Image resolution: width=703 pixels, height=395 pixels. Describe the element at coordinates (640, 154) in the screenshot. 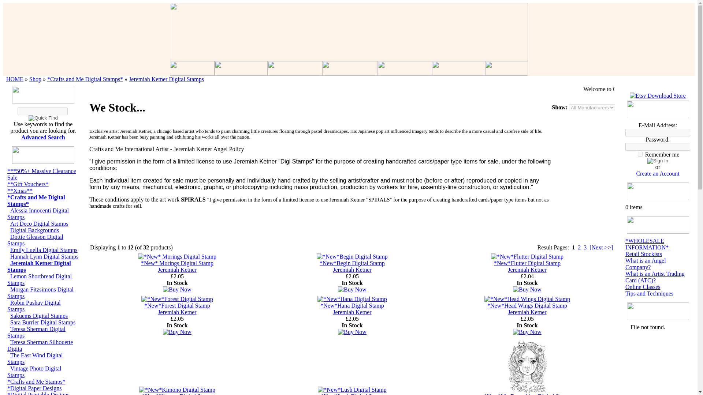

I see `on` at that location.